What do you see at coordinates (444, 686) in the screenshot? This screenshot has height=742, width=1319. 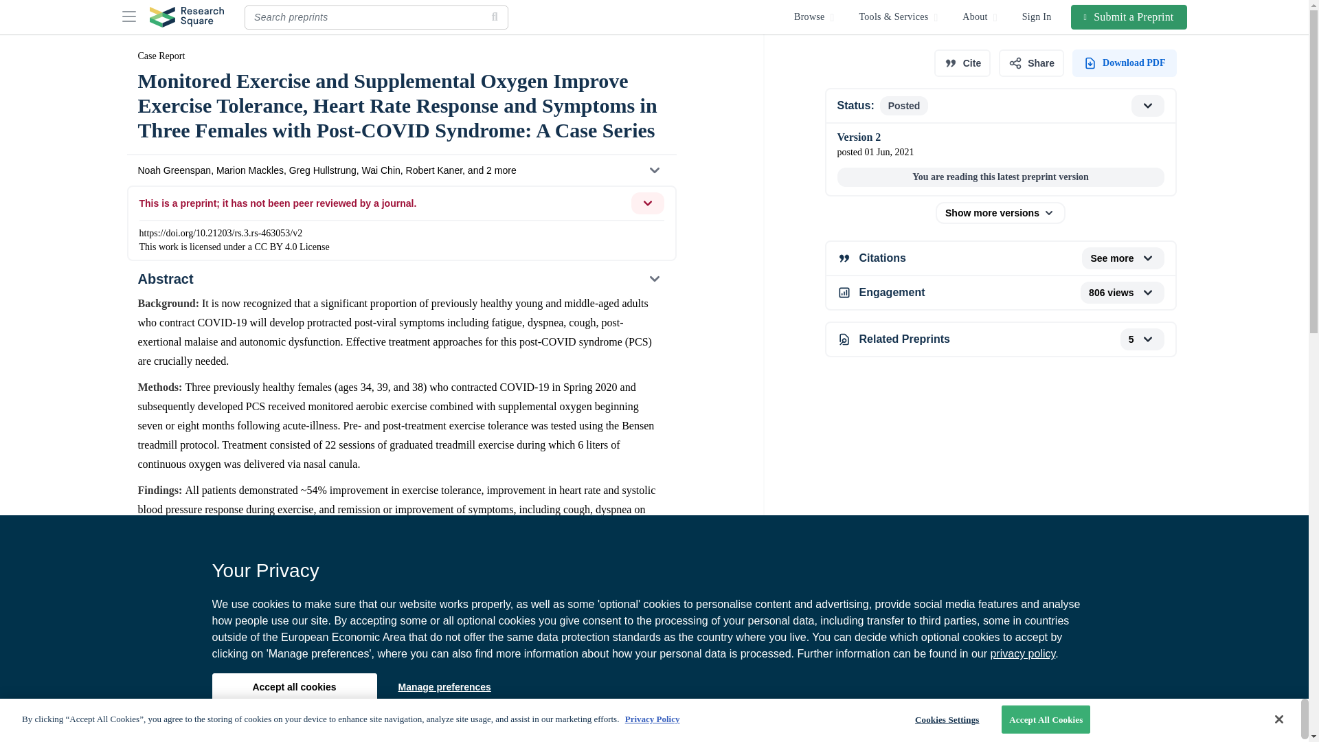 I see `Manage preferences` at bounding box center [444, 686].